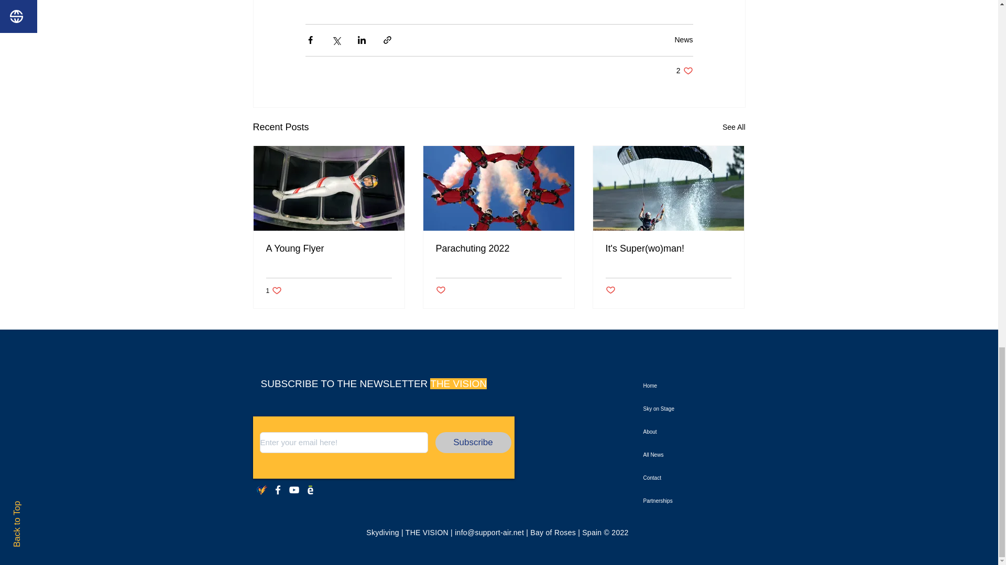 The height and width of the screenshot is (565, 1006). Describe the element at coordinates (329, 249) in the screenshot. I see `Post not marked as liked` at that location.